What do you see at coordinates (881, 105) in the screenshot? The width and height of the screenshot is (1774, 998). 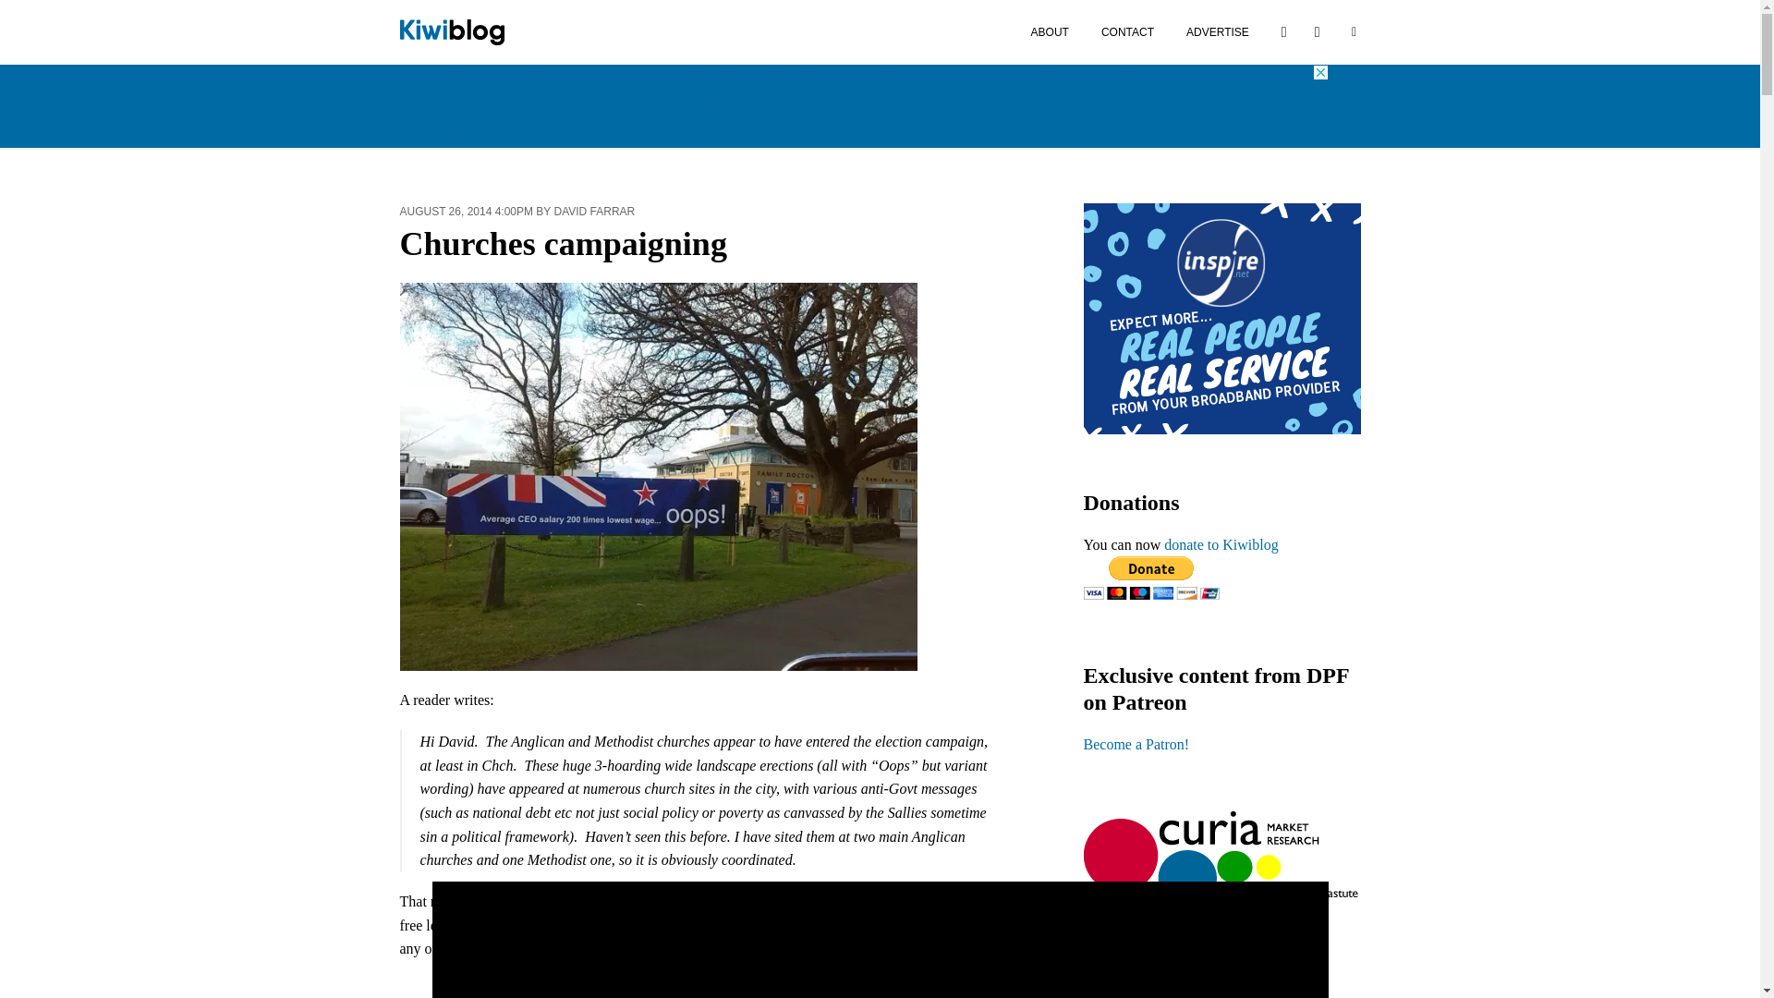 I see `3rd party ad content` at bounding box center [881, 105].